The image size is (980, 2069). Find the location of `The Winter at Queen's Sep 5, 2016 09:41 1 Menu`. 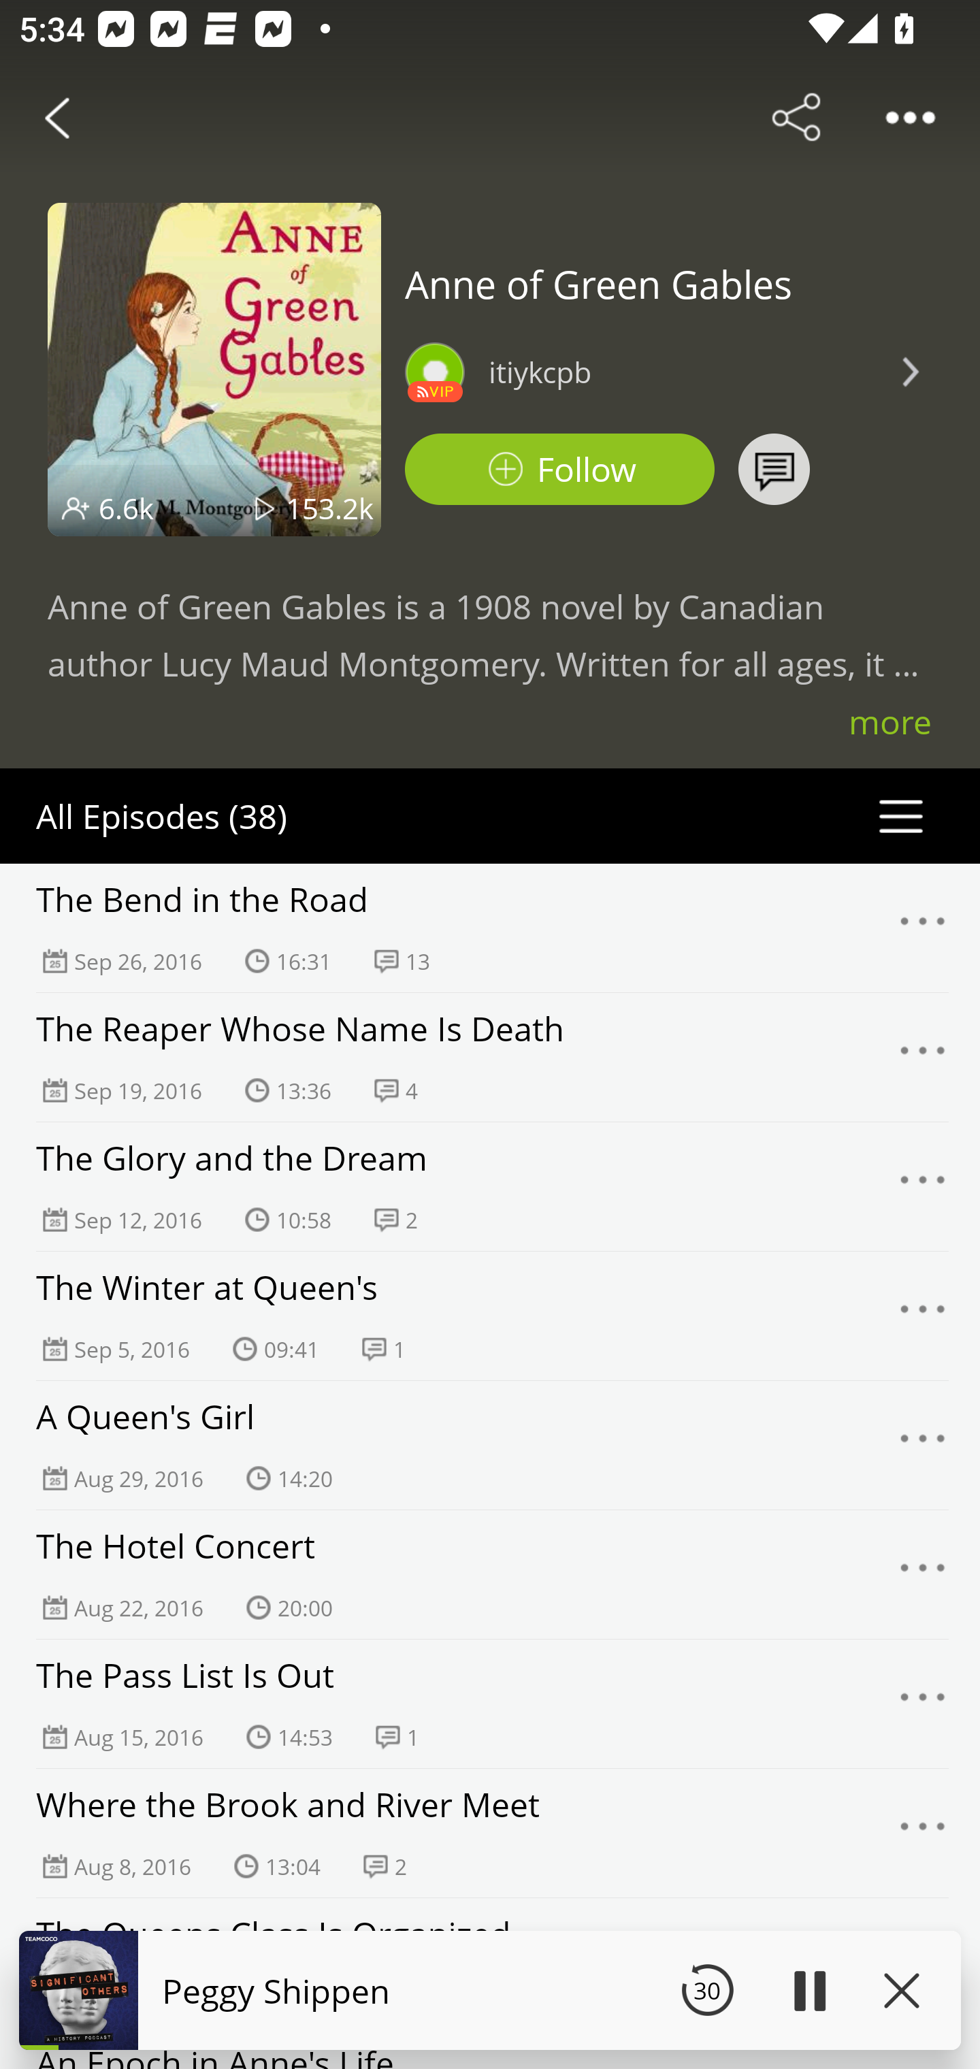

The Winter at Queen's Sep 5, 2016 09:41 1 Menu is located at coordinates (490, 1316).